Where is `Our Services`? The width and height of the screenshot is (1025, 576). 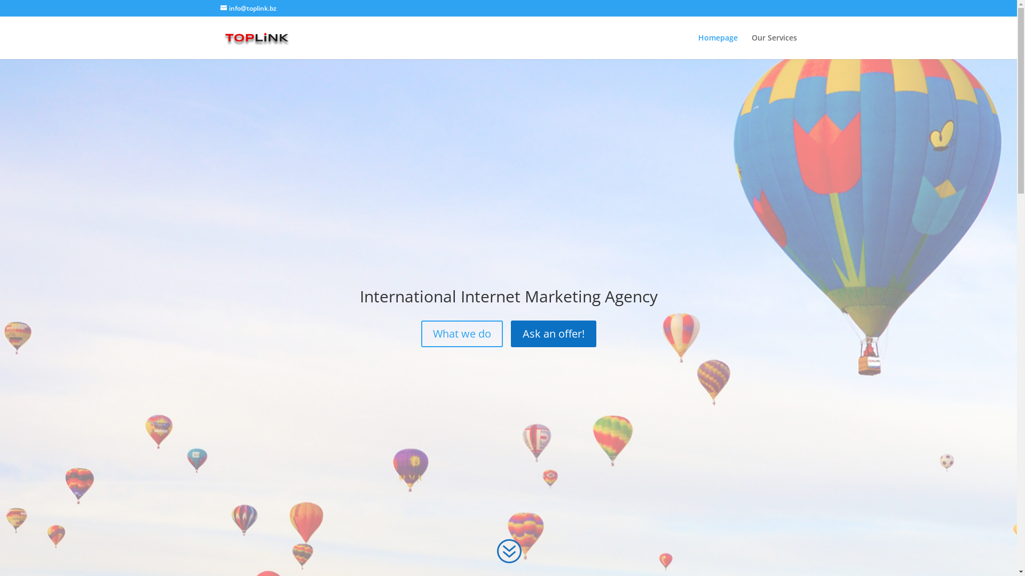 Our Services is located at coordinates (774, 47).